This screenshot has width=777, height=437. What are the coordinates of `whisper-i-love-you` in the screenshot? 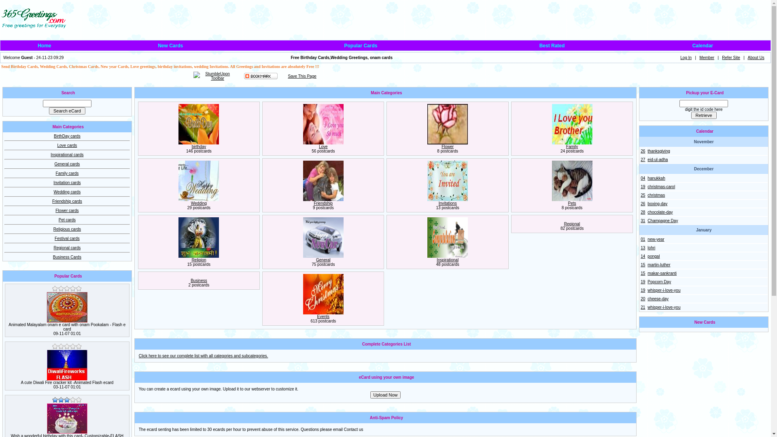 It's located at (664, 291).